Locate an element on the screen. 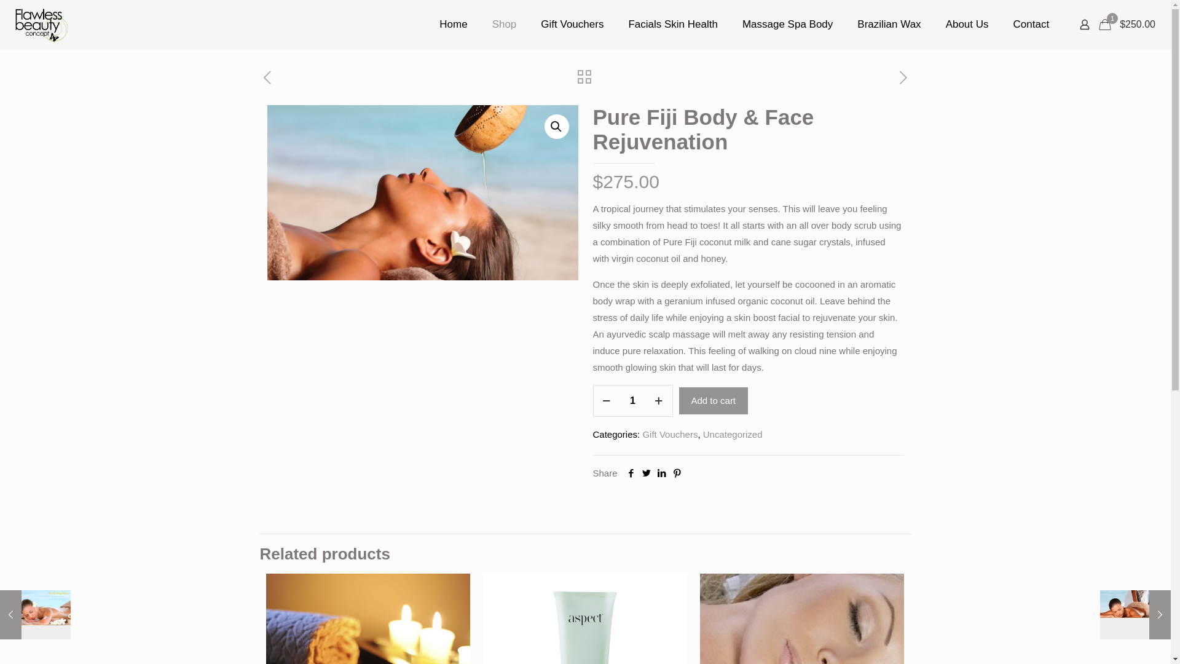  Gift Vouchers is located at coordinates (572, 25).